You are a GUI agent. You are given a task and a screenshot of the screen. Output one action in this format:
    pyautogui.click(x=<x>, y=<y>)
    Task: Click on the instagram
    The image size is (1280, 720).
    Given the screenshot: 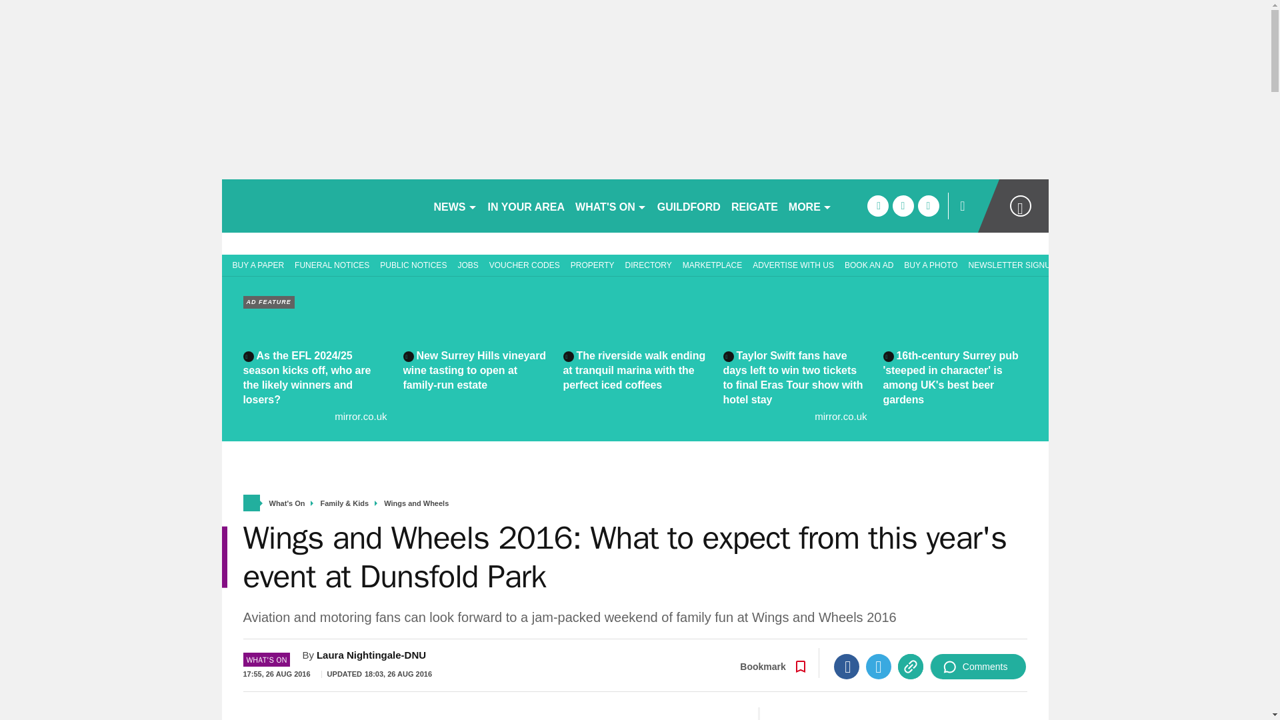 What is the action you would take?
    pyautogui.click(x=928, y=205)
    